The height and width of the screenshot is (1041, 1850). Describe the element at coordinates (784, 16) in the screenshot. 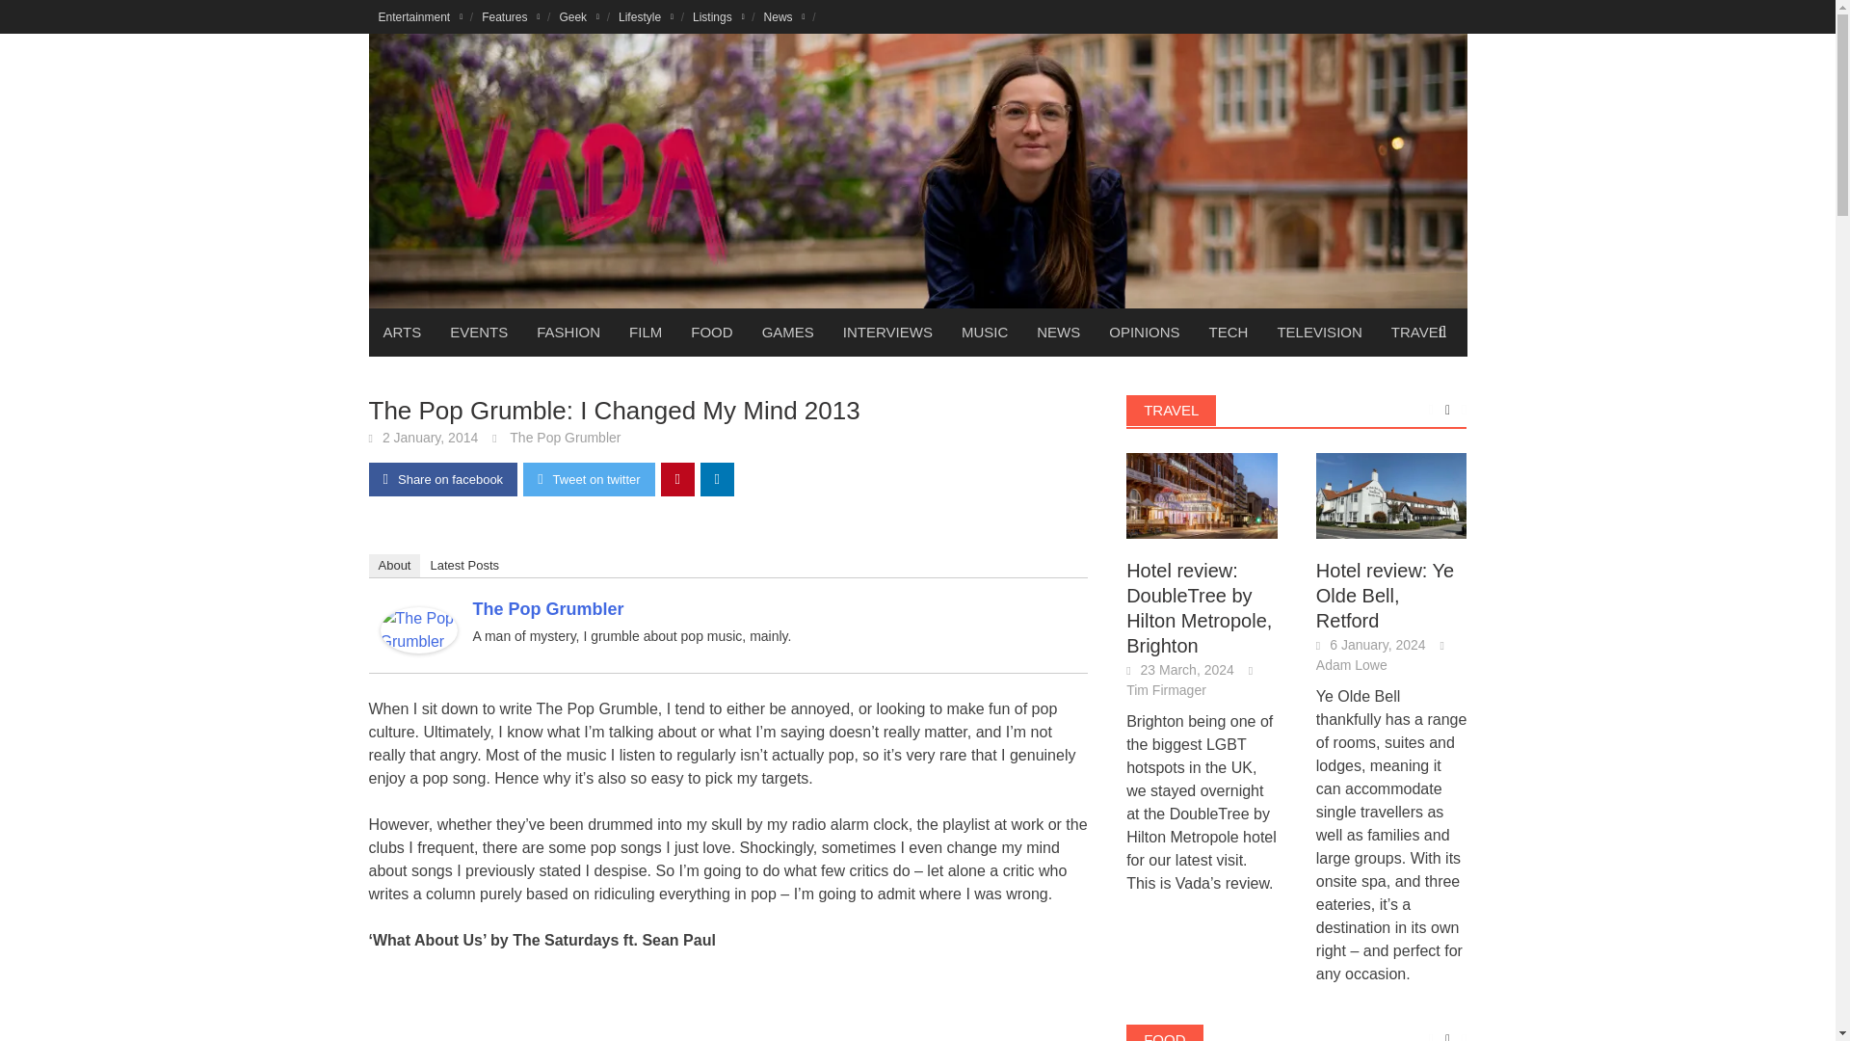

I see `News` at that location.